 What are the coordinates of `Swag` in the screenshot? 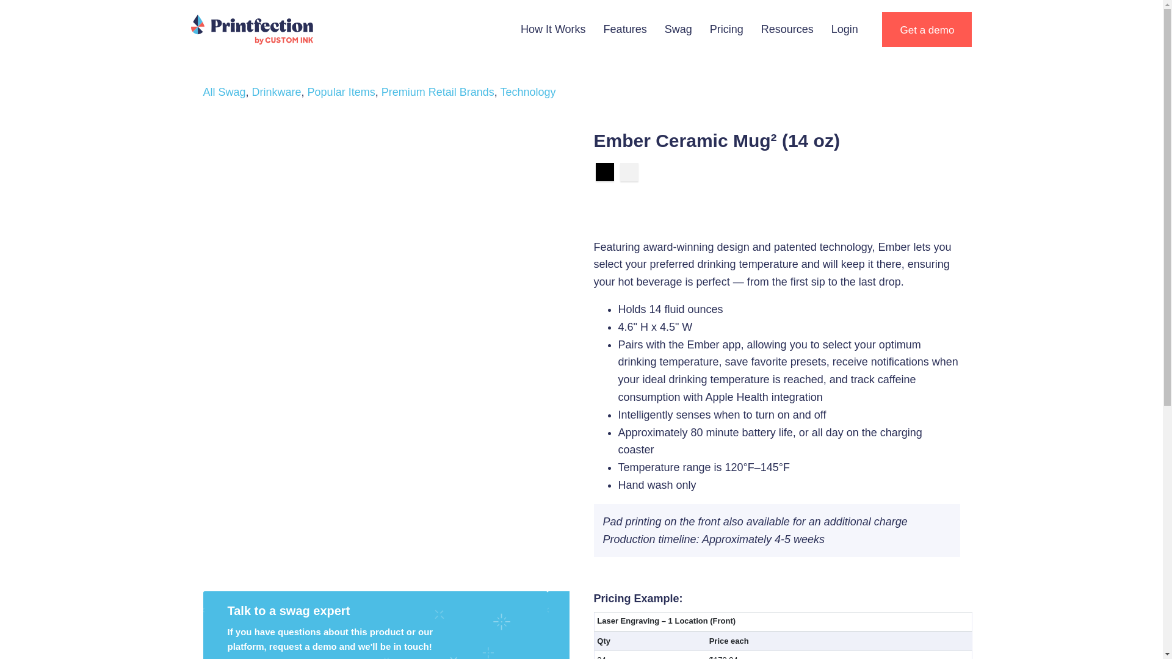 It's located at (679, 29).